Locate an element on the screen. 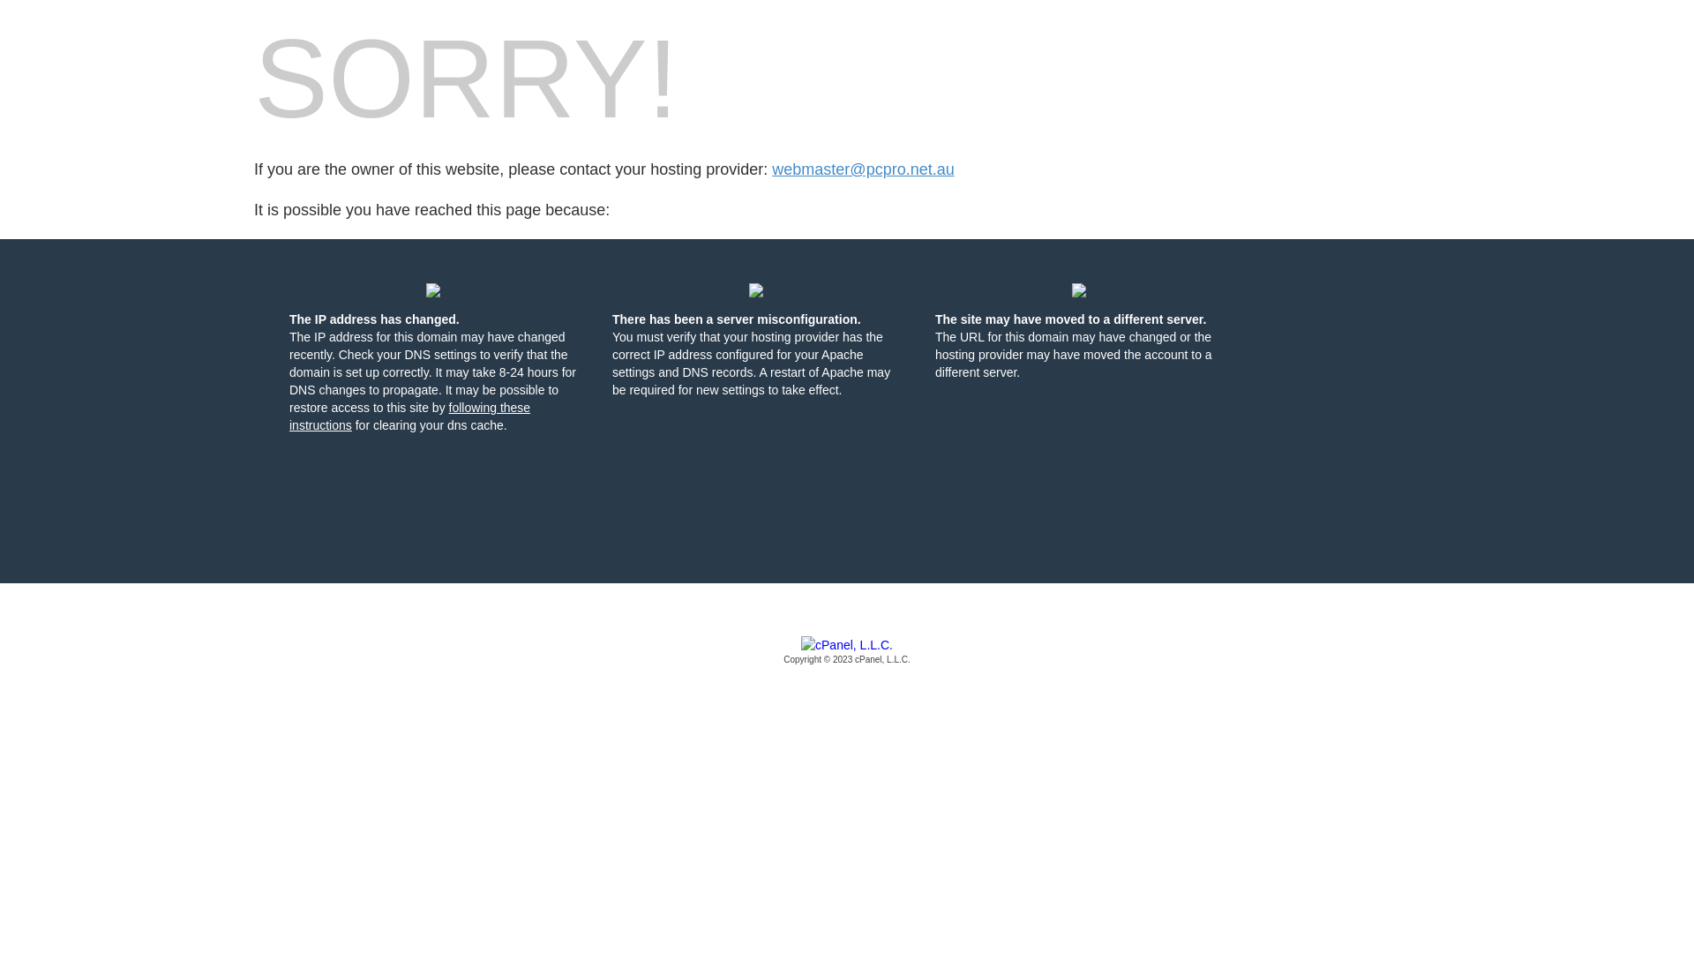 Image resolution: width=1694 pixels, height=953 pixels. following these instructions is located at coordinates (409, 416).